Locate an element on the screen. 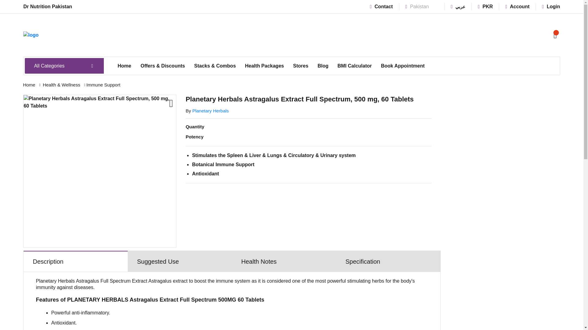 This screenshot has height=330, width=588. Blog is located at coordinates (323, 66).